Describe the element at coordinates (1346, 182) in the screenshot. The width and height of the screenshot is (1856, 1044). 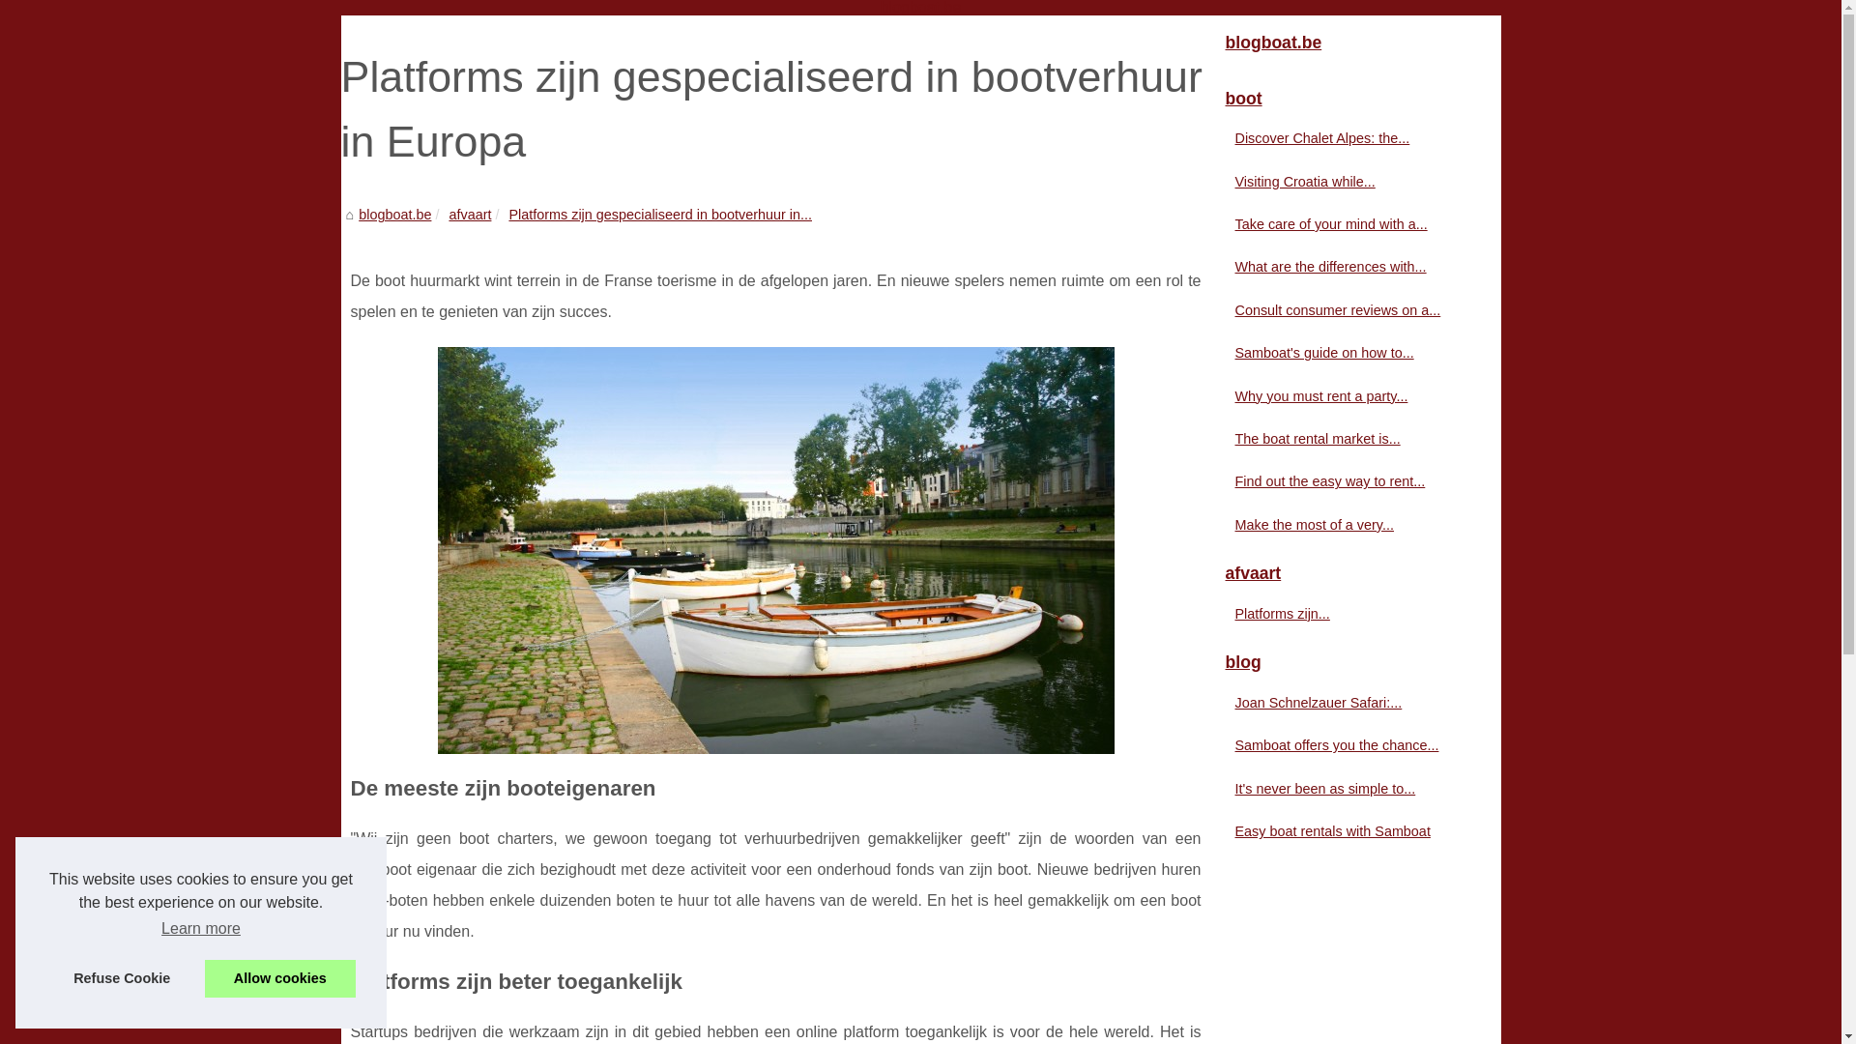
I see `Visiting Croatia while...` at that location.